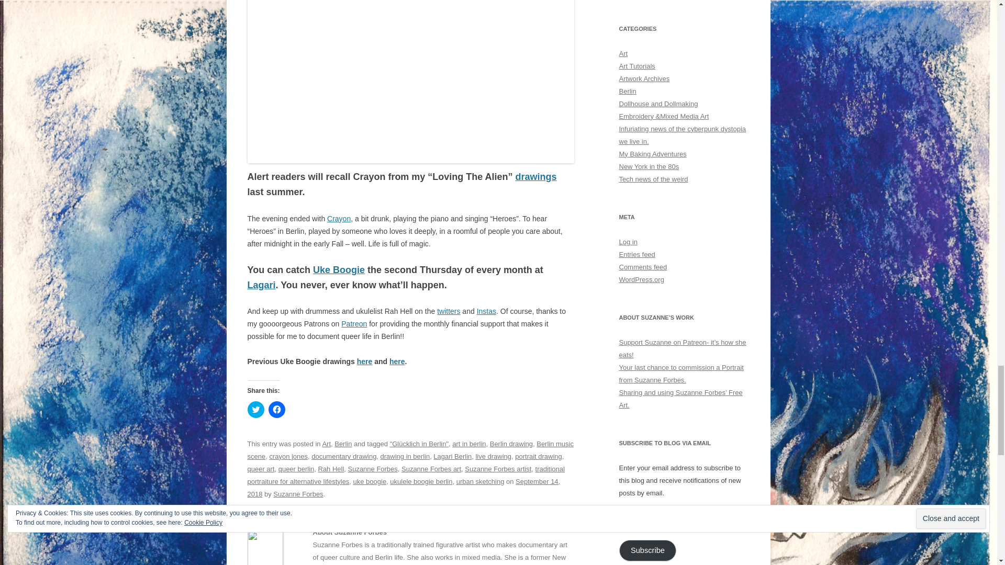 The width and height of the screenshot is (1005, 565). What do you see at coordinates (364, 361) in the screenshot?
I see `here` at bounding box center [364, 361].